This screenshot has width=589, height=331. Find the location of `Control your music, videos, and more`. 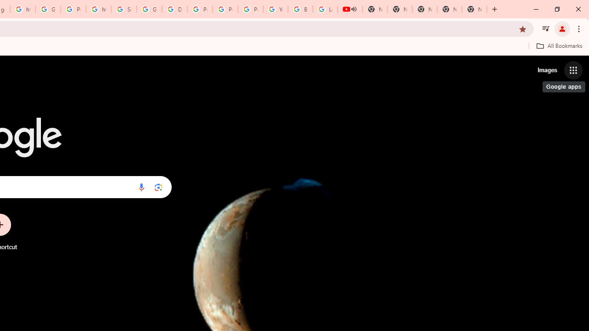

Control your music, videos, and more is located at coordinates (546, 29).